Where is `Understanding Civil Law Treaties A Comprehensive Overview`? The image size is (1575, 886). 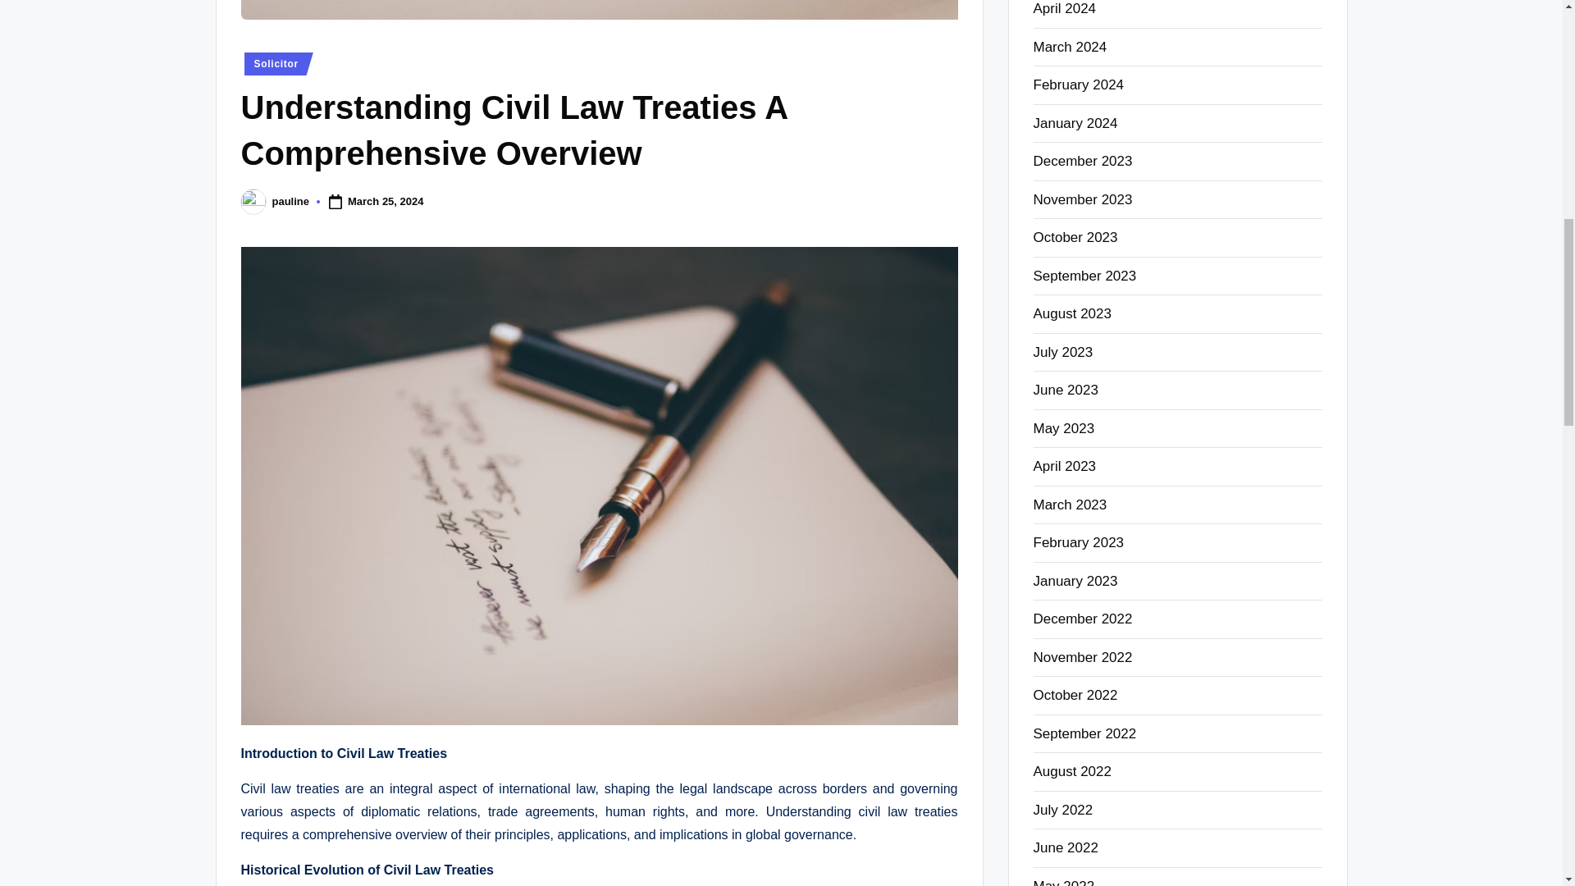 Understanding Civil Law Treaties A Comprehensive Overview is located at coordinates (599, 10).